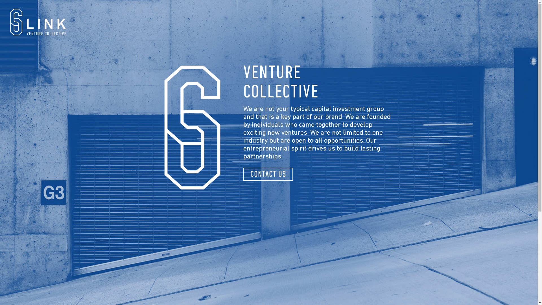 This screenshot has width=542, height=305. What do you see at coordinates (268, 174) in the screenshot?
I see `CONTACT US` at bounding box center [268, 174].